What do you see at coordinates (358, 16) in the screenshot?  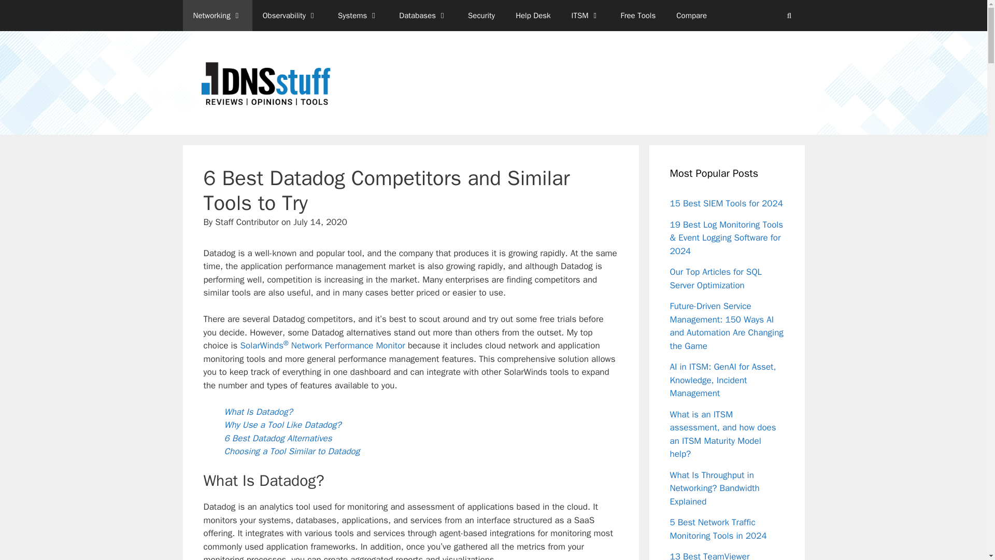 I see `Systems` at bounding box center [358, 16].